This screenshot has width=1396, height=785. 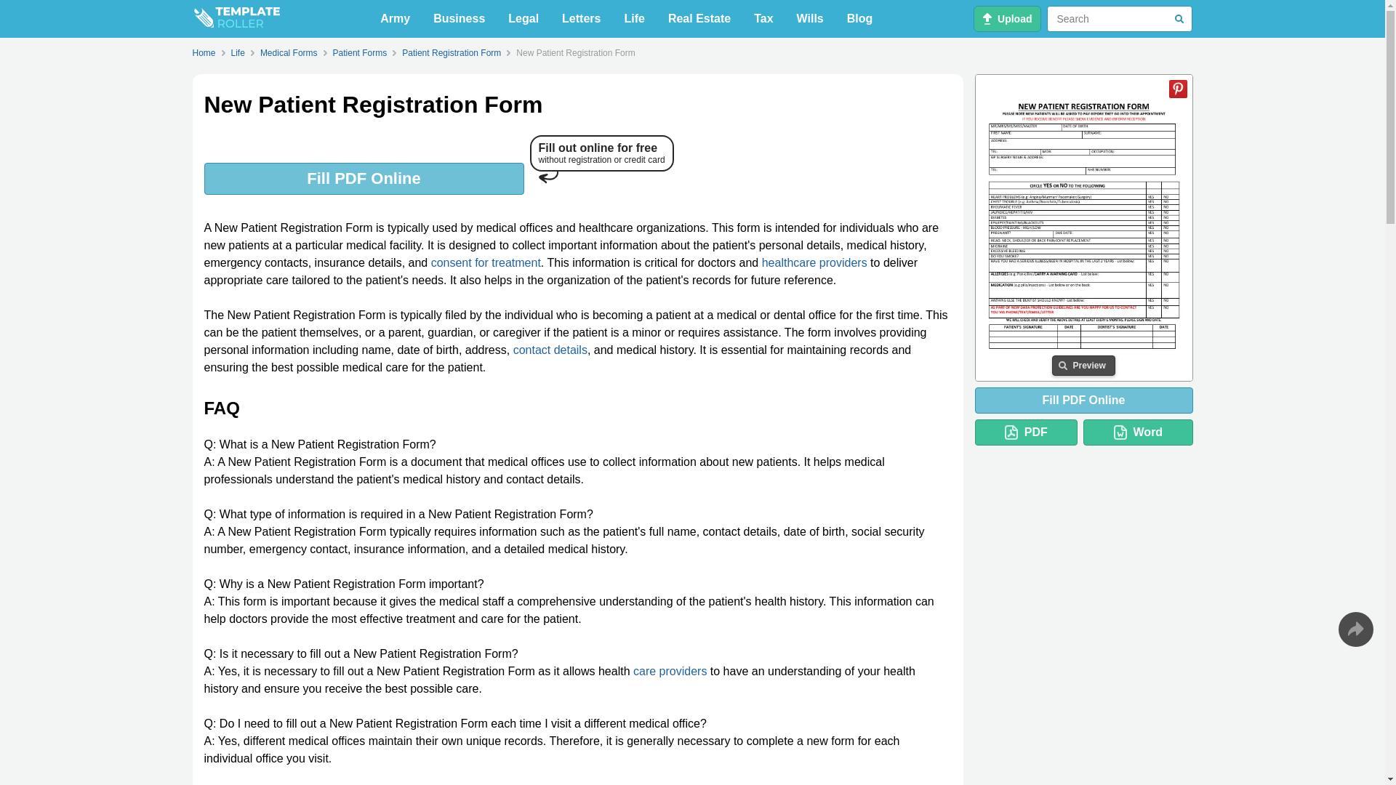 What do you see at coordinates (236, 19) in the screenshot?
I see `TemplateRoller` at bounding box center [236, 19].